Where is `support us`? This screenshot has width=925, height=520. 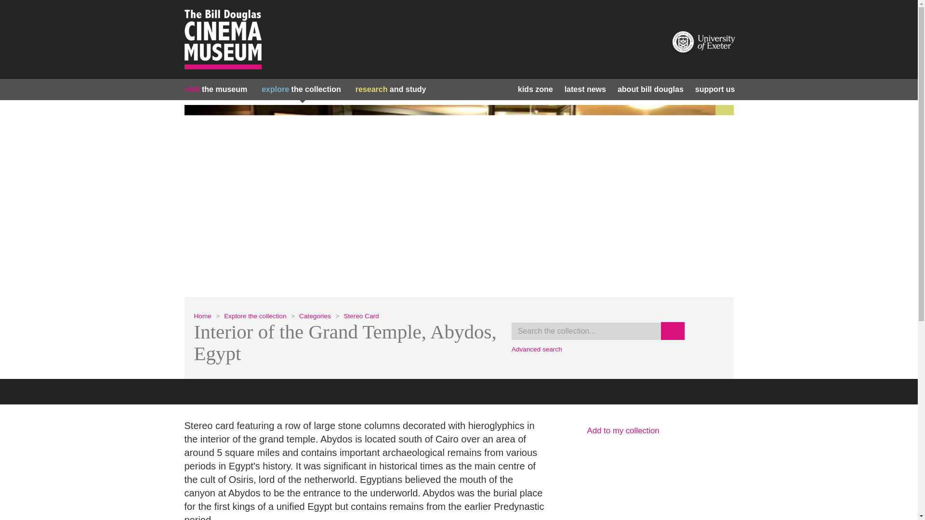
support us is located at coordinates (715, 90).